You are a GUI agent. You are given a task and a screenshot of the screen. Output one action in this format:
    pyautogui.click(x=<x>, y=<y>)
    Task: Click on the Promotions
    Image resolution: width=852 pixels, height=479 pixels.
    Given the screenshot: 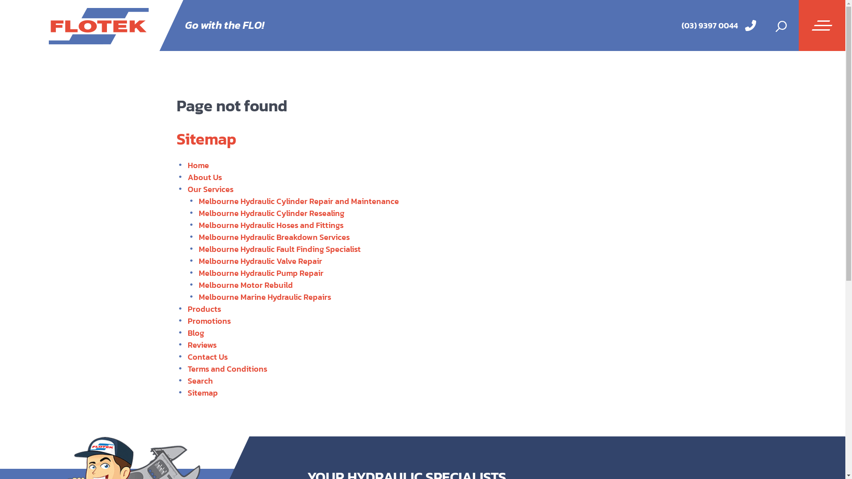 What is the action you would take?
    pyautogui.click(x=209, y=321)
    